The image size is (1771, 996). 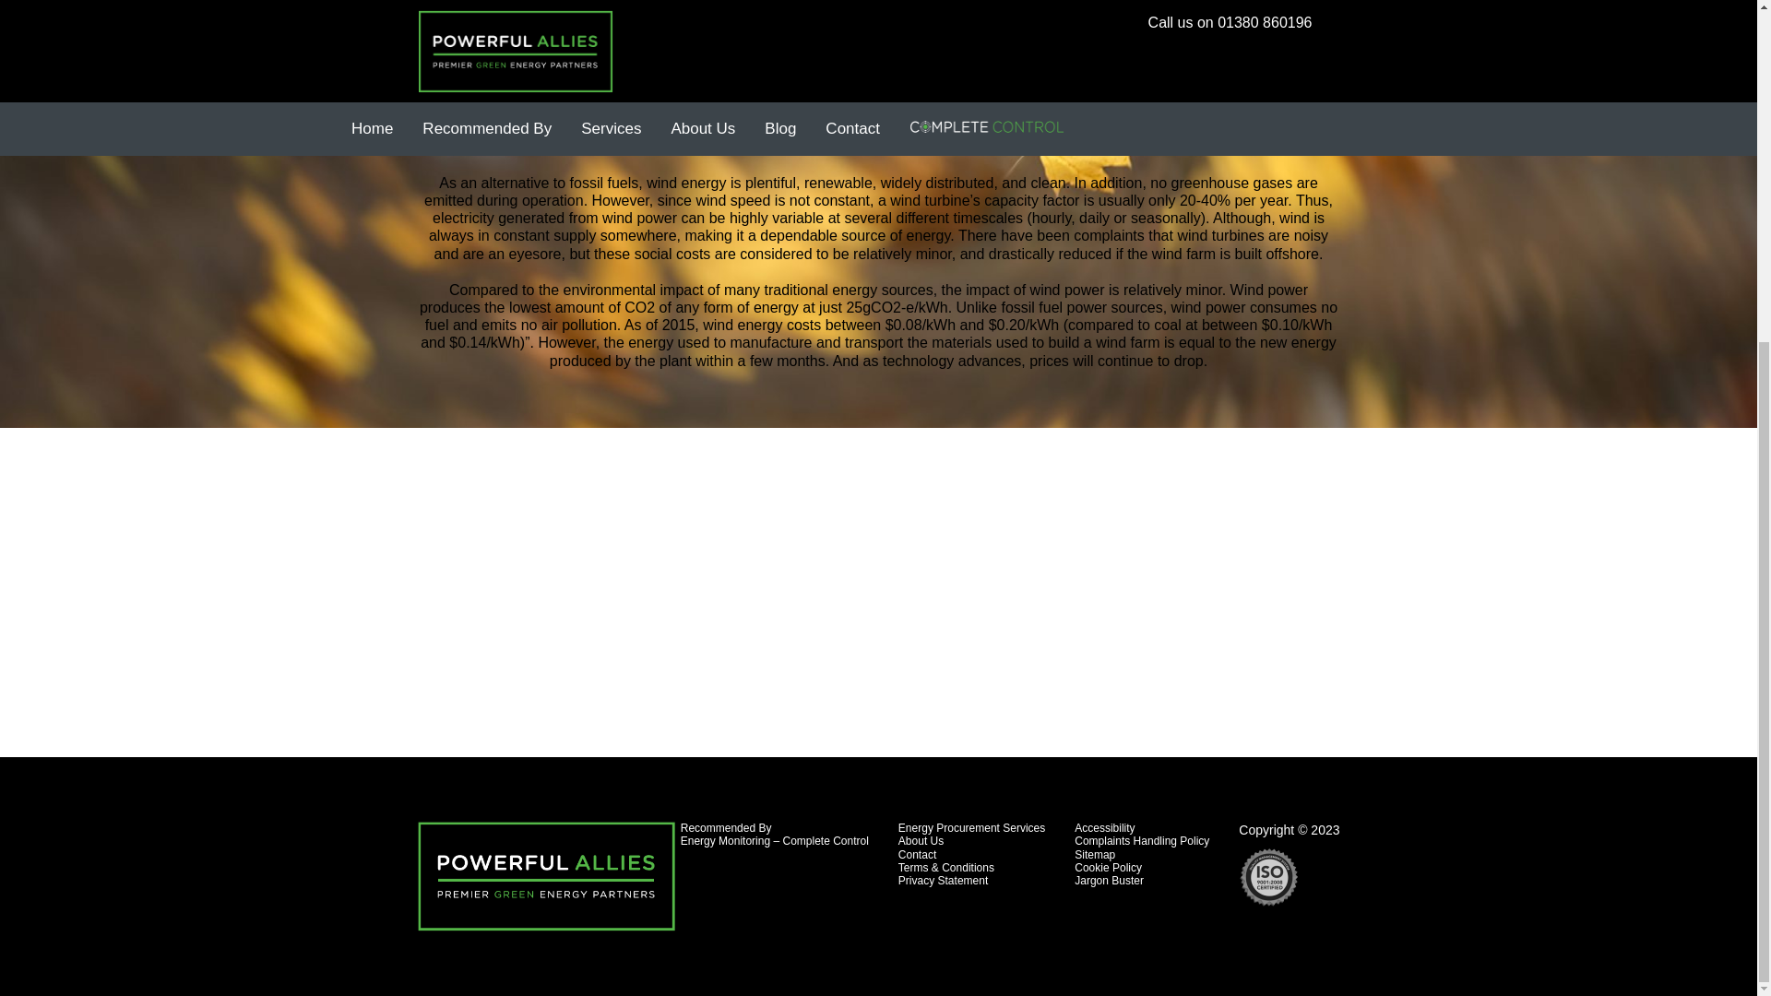 I want to click on Jargon Buster, so click(x=1109, y=881).